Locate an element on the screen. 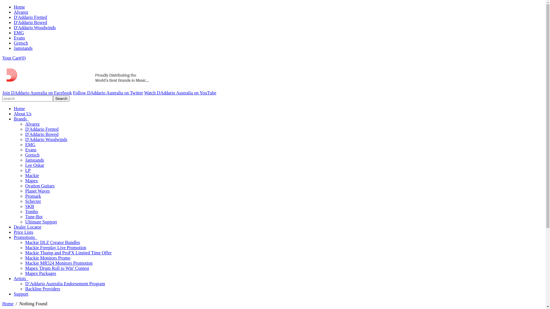 The height and width of the screenshot is (309, 550). Join DAddario Australia on Facebook is located at coordinates (37, 93).